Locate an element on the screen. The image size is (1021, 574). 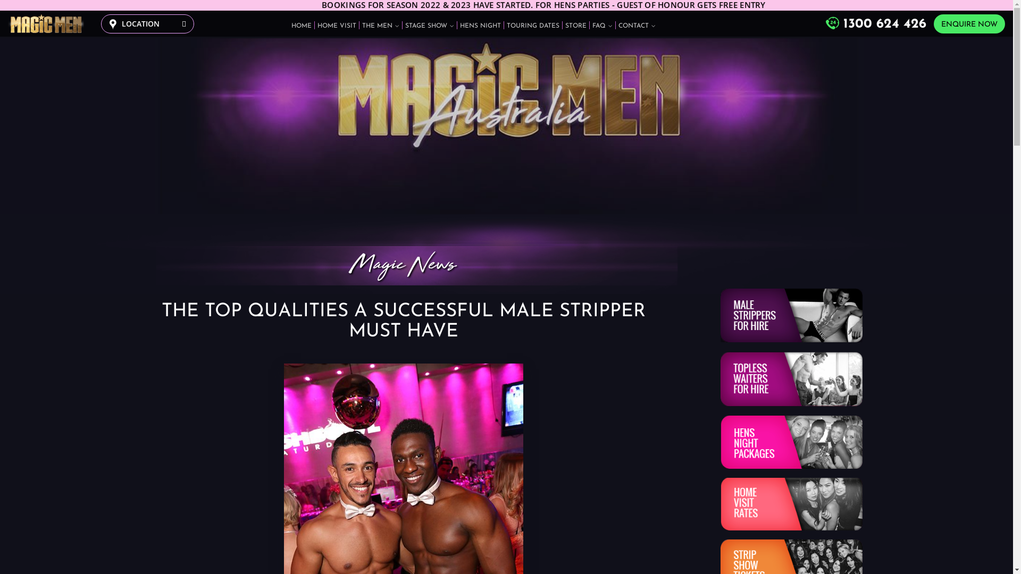
see the rates for our entertainers at your private event is located at coordinates (791, 504).